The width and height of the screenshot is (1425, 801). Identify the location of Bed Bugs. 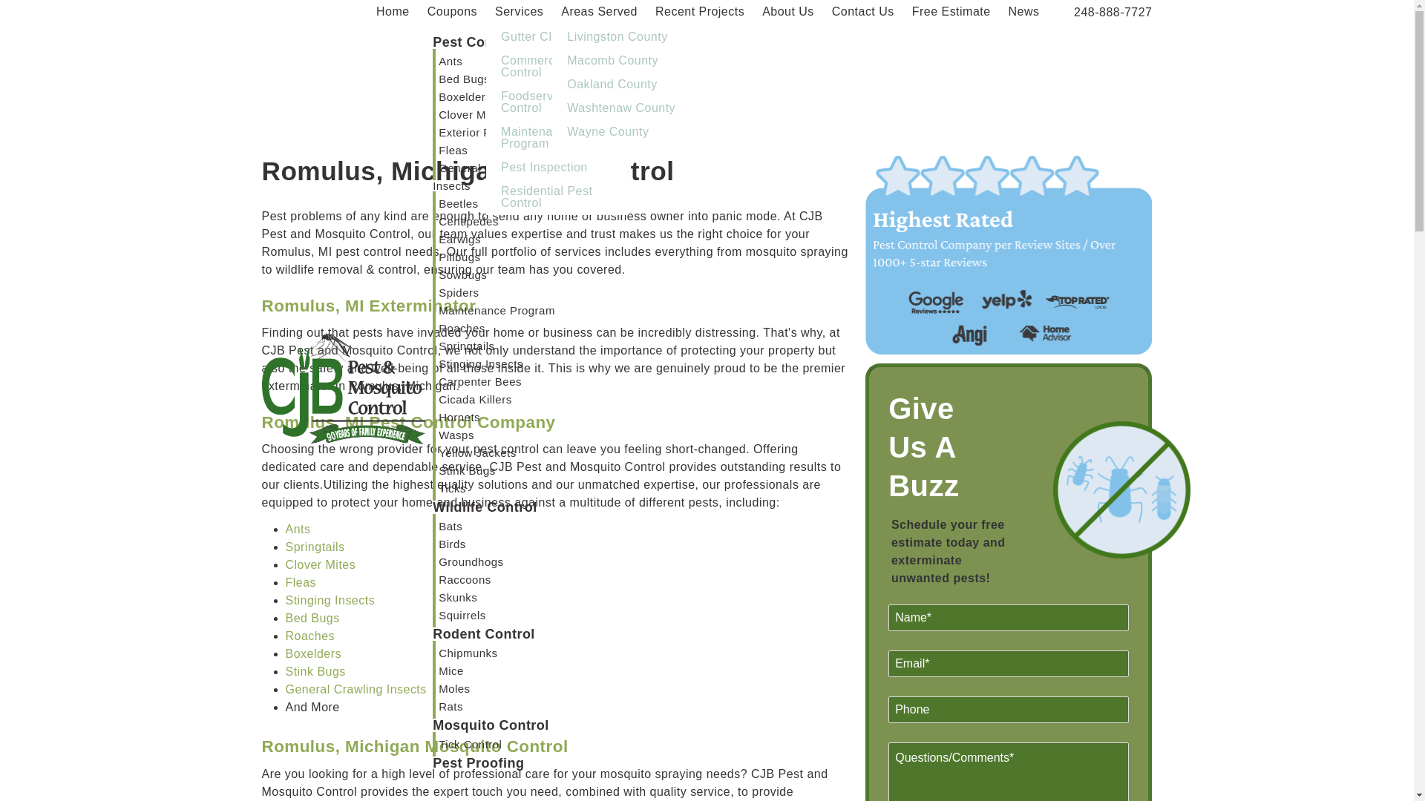
(468, 79).